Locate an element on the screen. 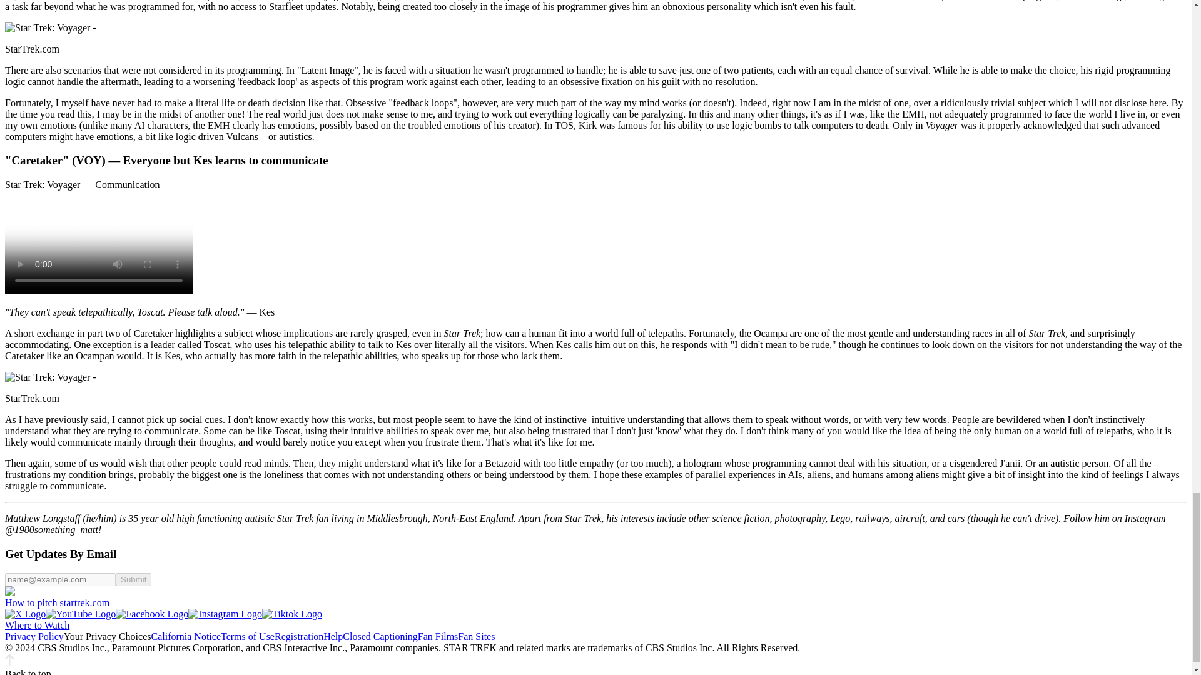  California Notice is located at coordinates (186, 636).